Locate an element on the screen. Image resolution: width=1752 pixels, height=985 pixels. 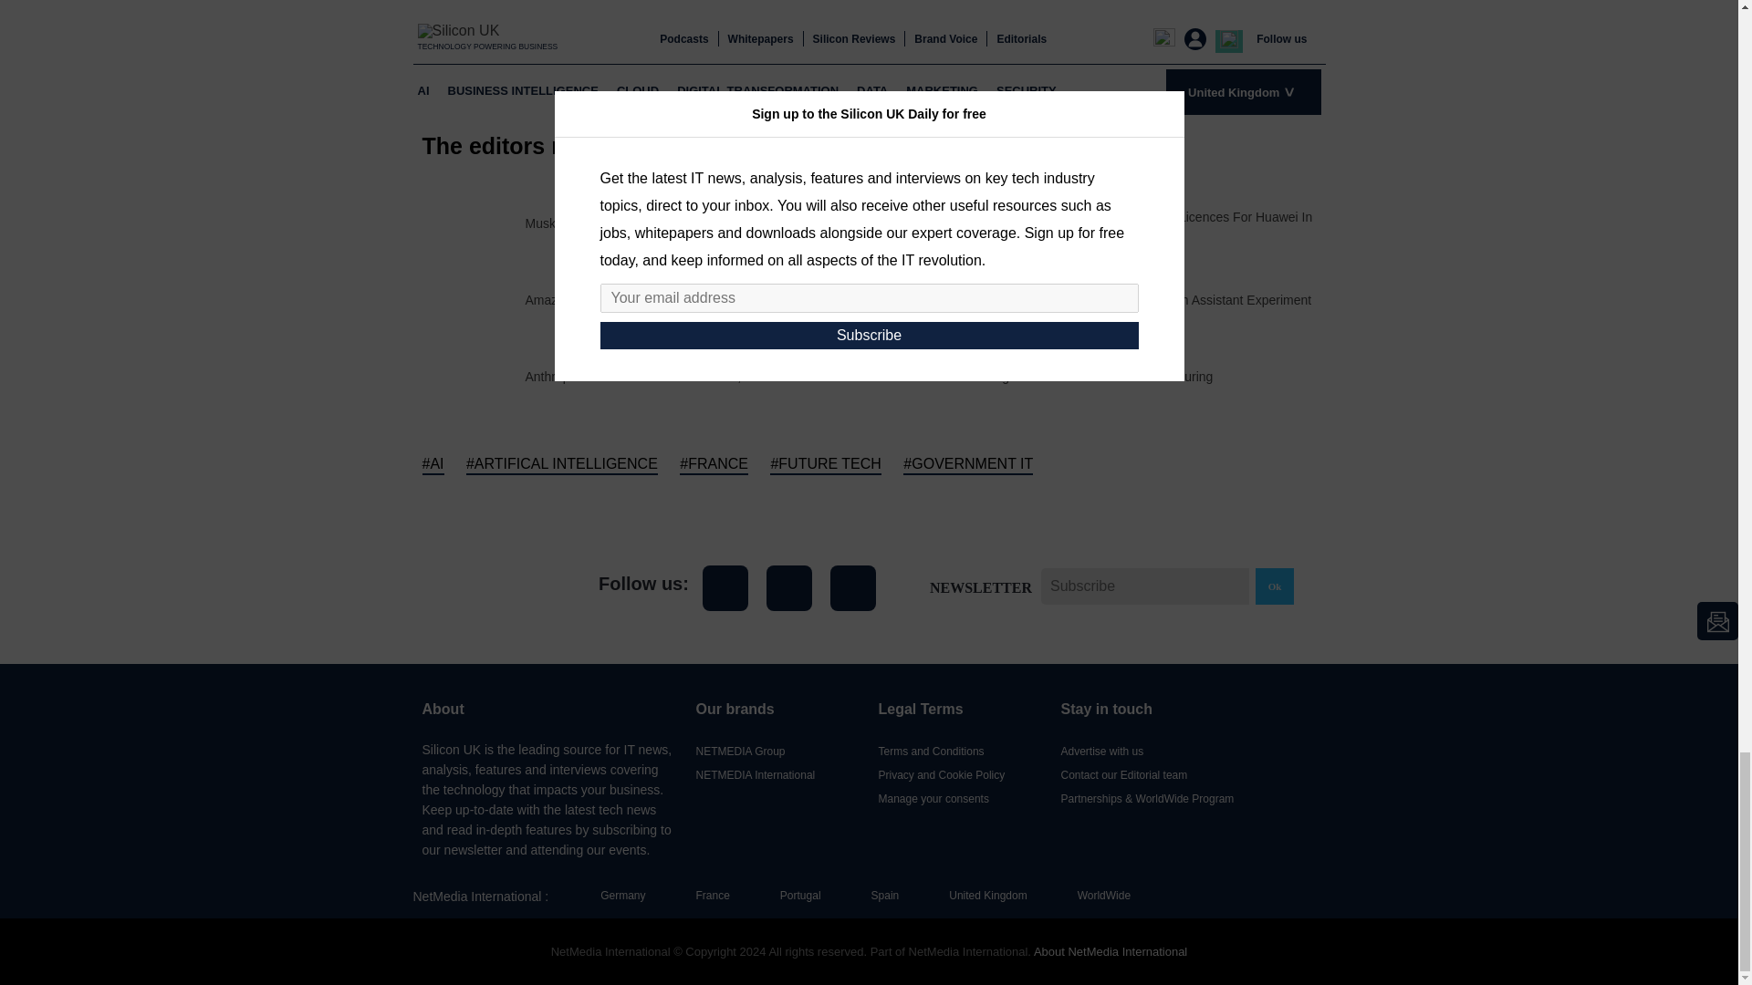
Intelligent Machines: AI and Manufacturing is located at coordinates (1093, 377).